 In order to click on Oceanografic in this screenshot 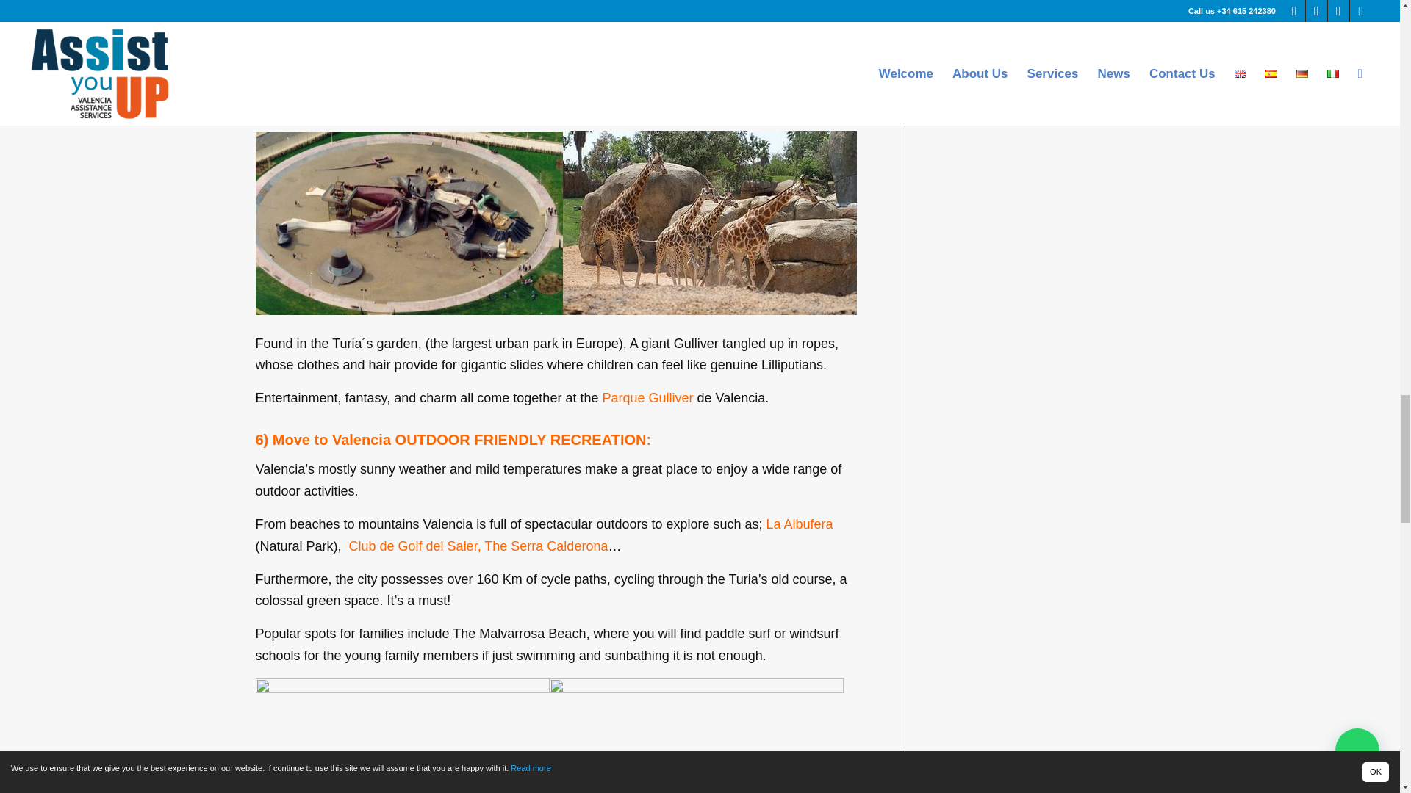, I will do `click(295, 109)`.